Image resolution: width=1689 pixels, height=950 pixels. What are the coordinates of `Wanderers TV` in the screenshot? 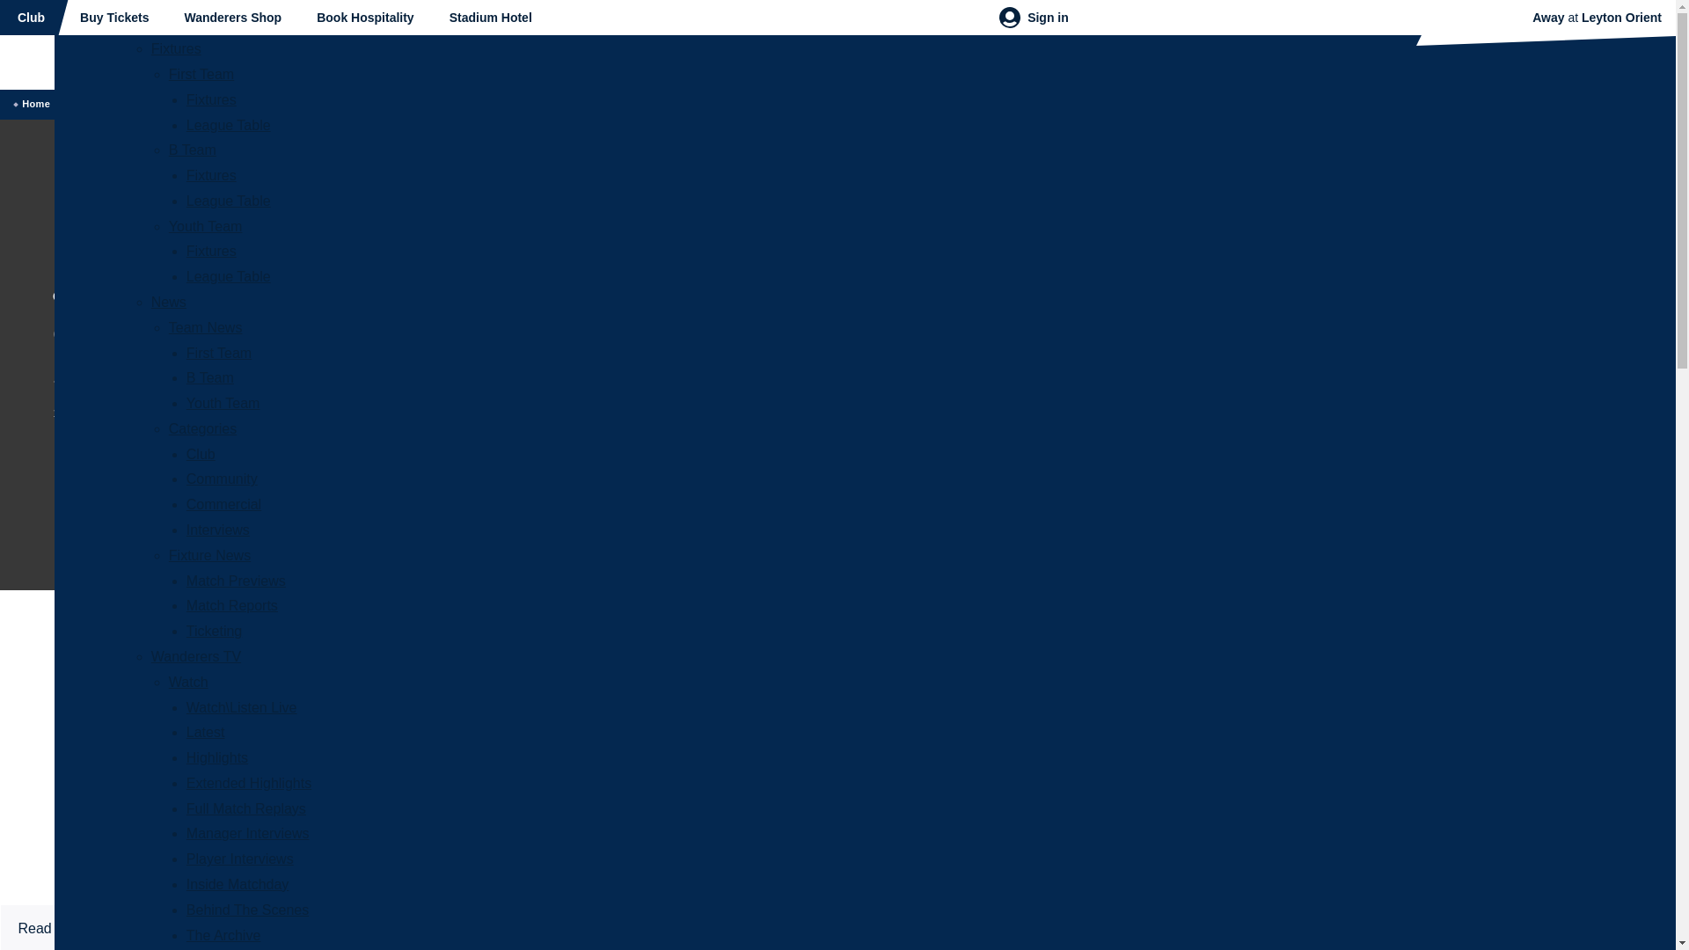 It's located at (196, 656).